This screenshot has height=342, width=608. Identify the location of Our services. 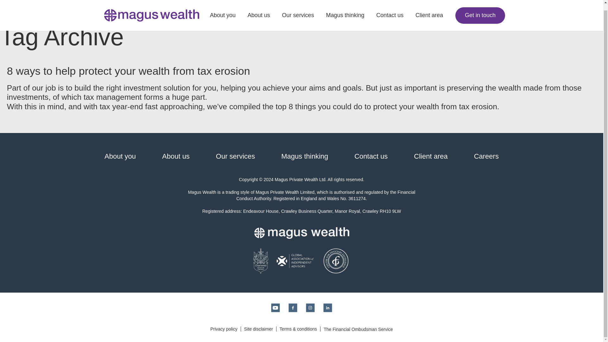
(235, 156).